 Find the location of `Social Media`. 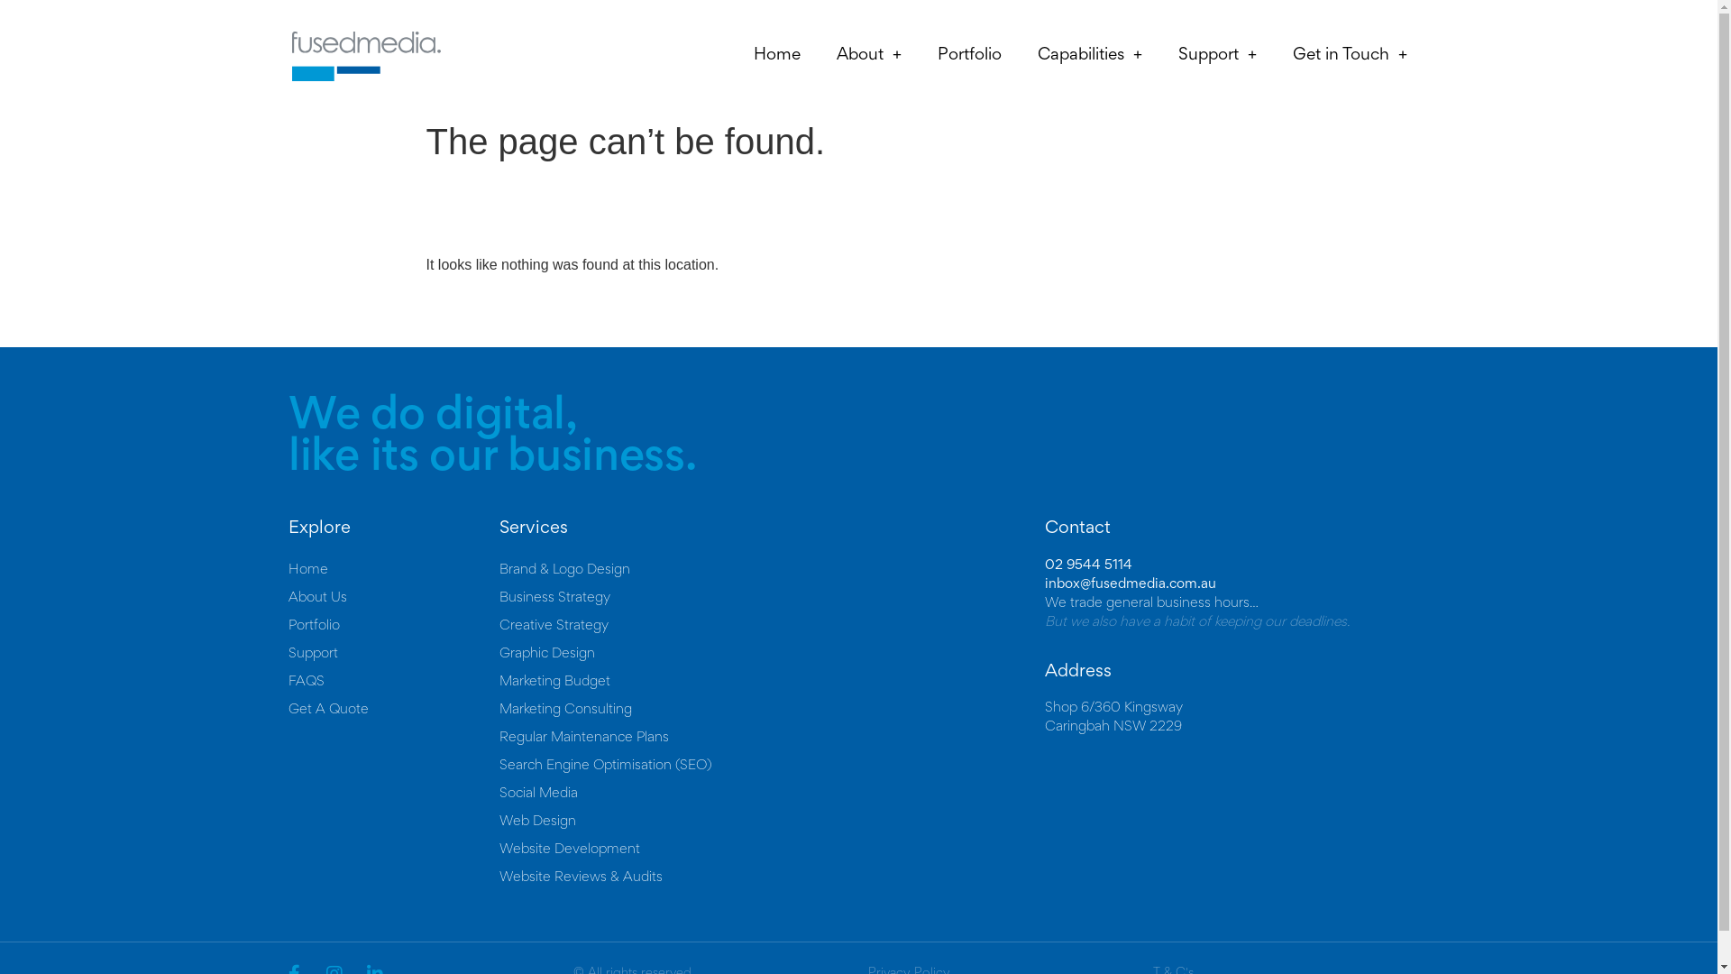

Social Media is located at coordinates (772, 794).